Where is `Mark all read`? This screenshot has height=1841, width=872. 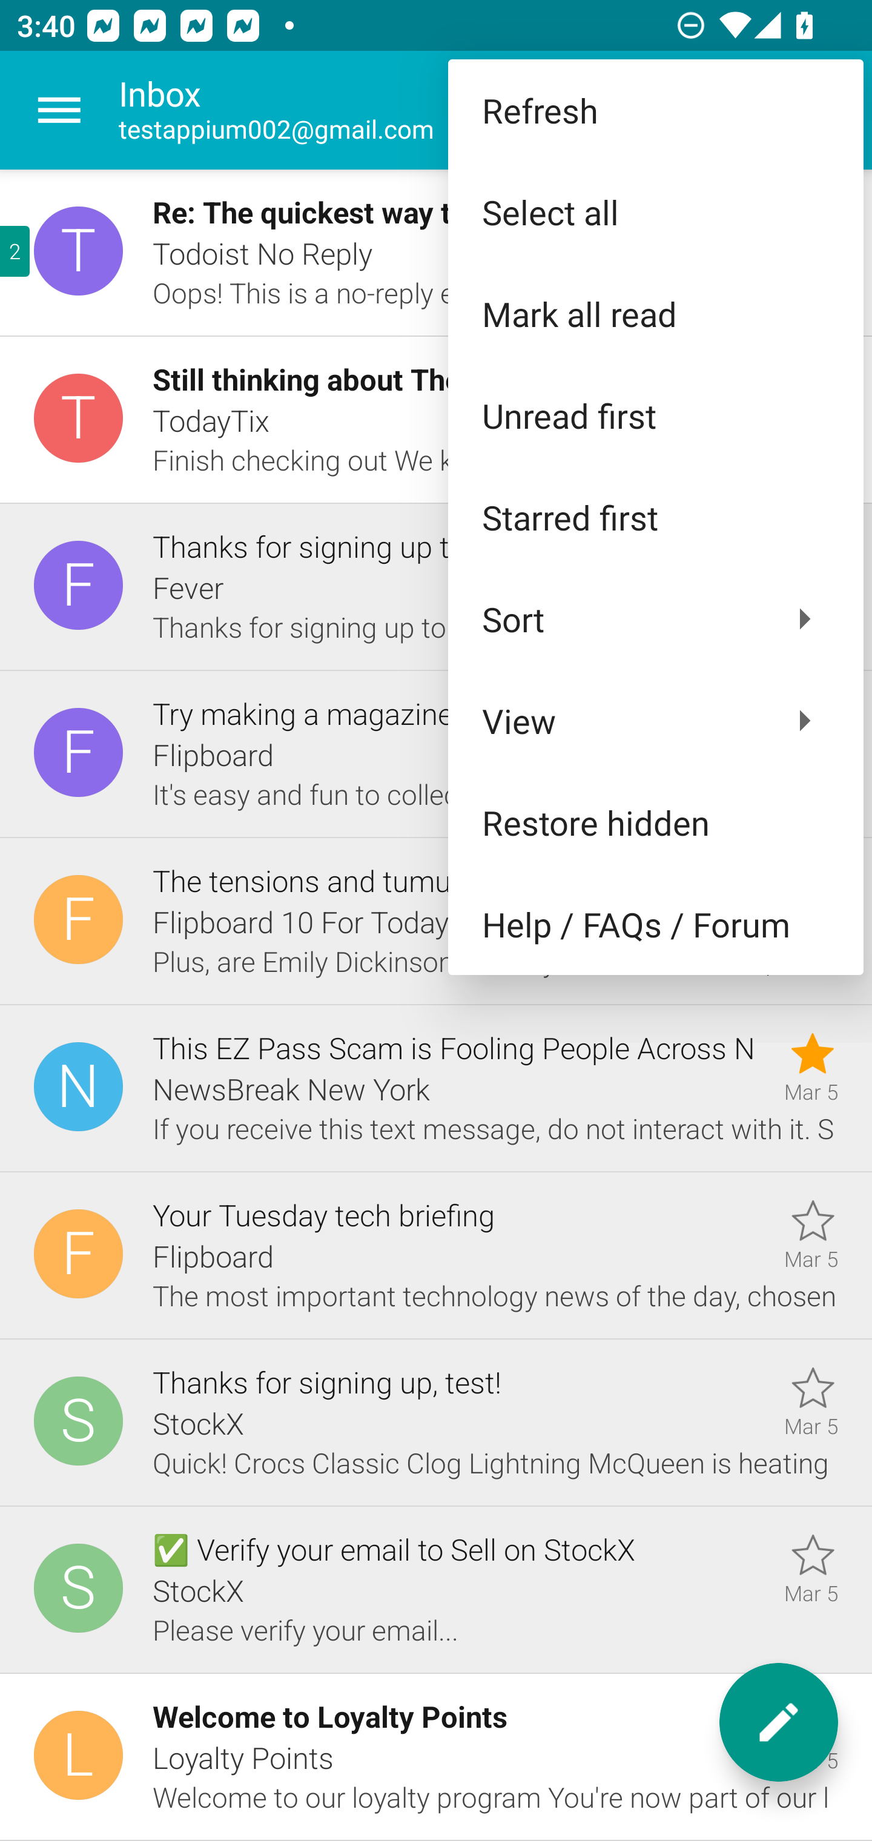 Mark all read is located at coordinates (655, 314).